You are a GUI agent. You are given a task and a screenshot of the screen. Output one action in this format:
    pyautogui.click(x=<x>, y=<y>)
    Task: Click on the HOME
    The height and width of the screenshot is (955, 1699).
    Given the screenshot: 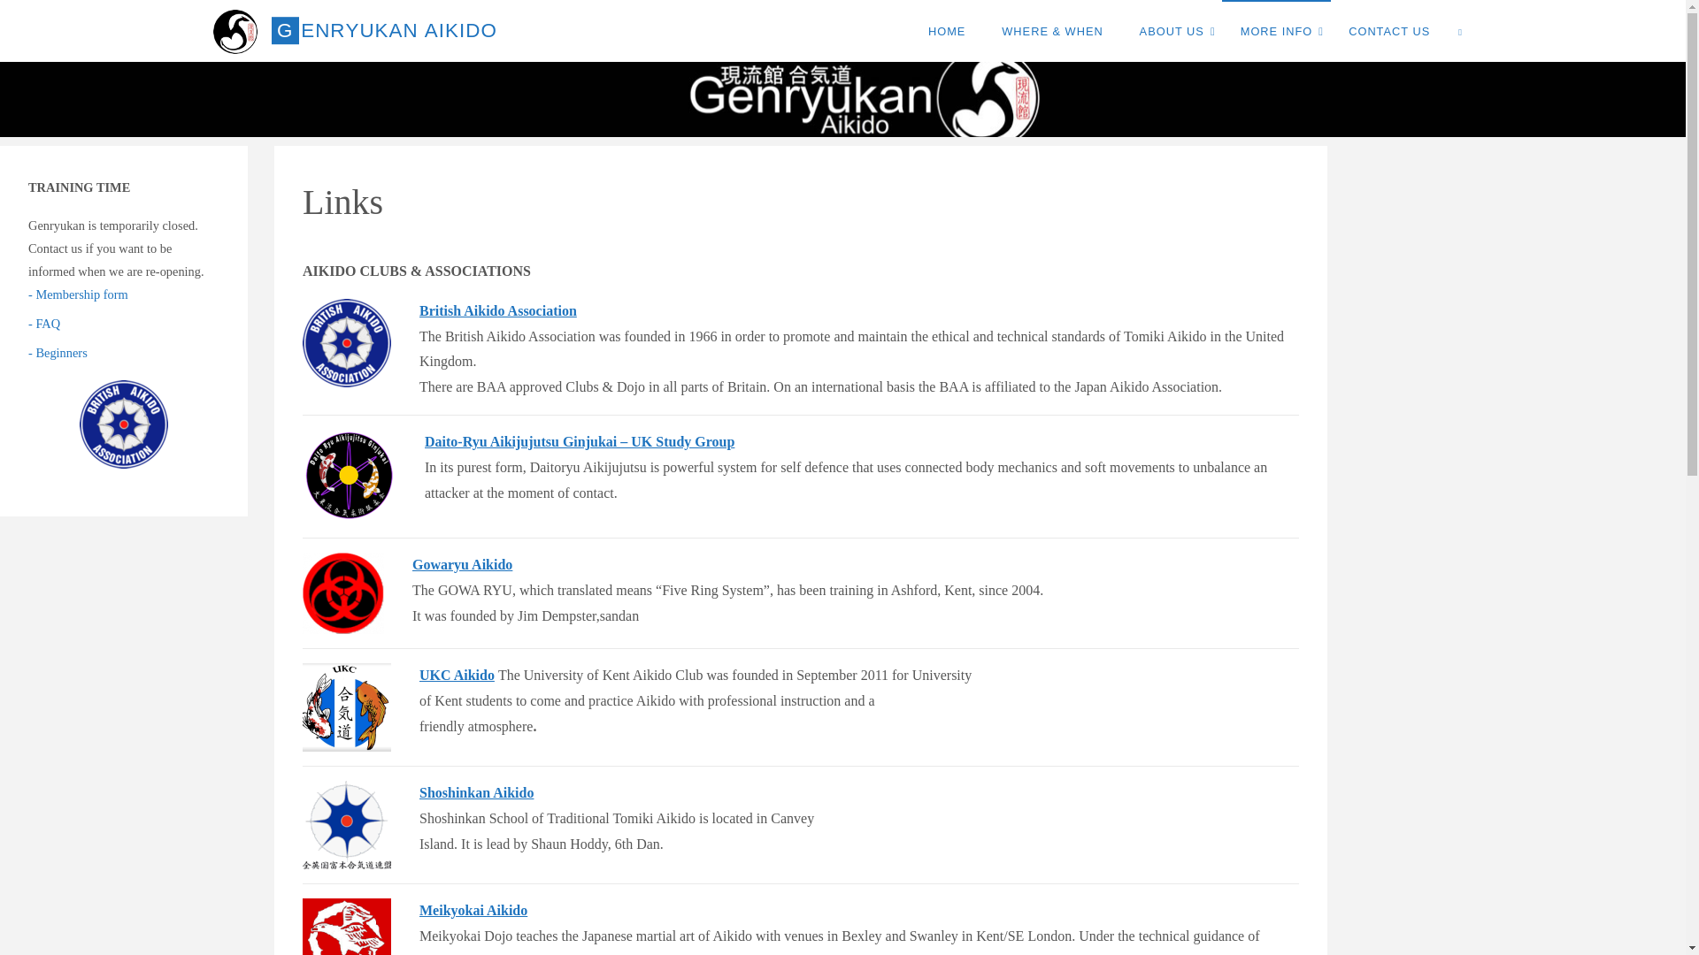 What is the action you would take?
    pyautogui.click(x=946, y=31)
    